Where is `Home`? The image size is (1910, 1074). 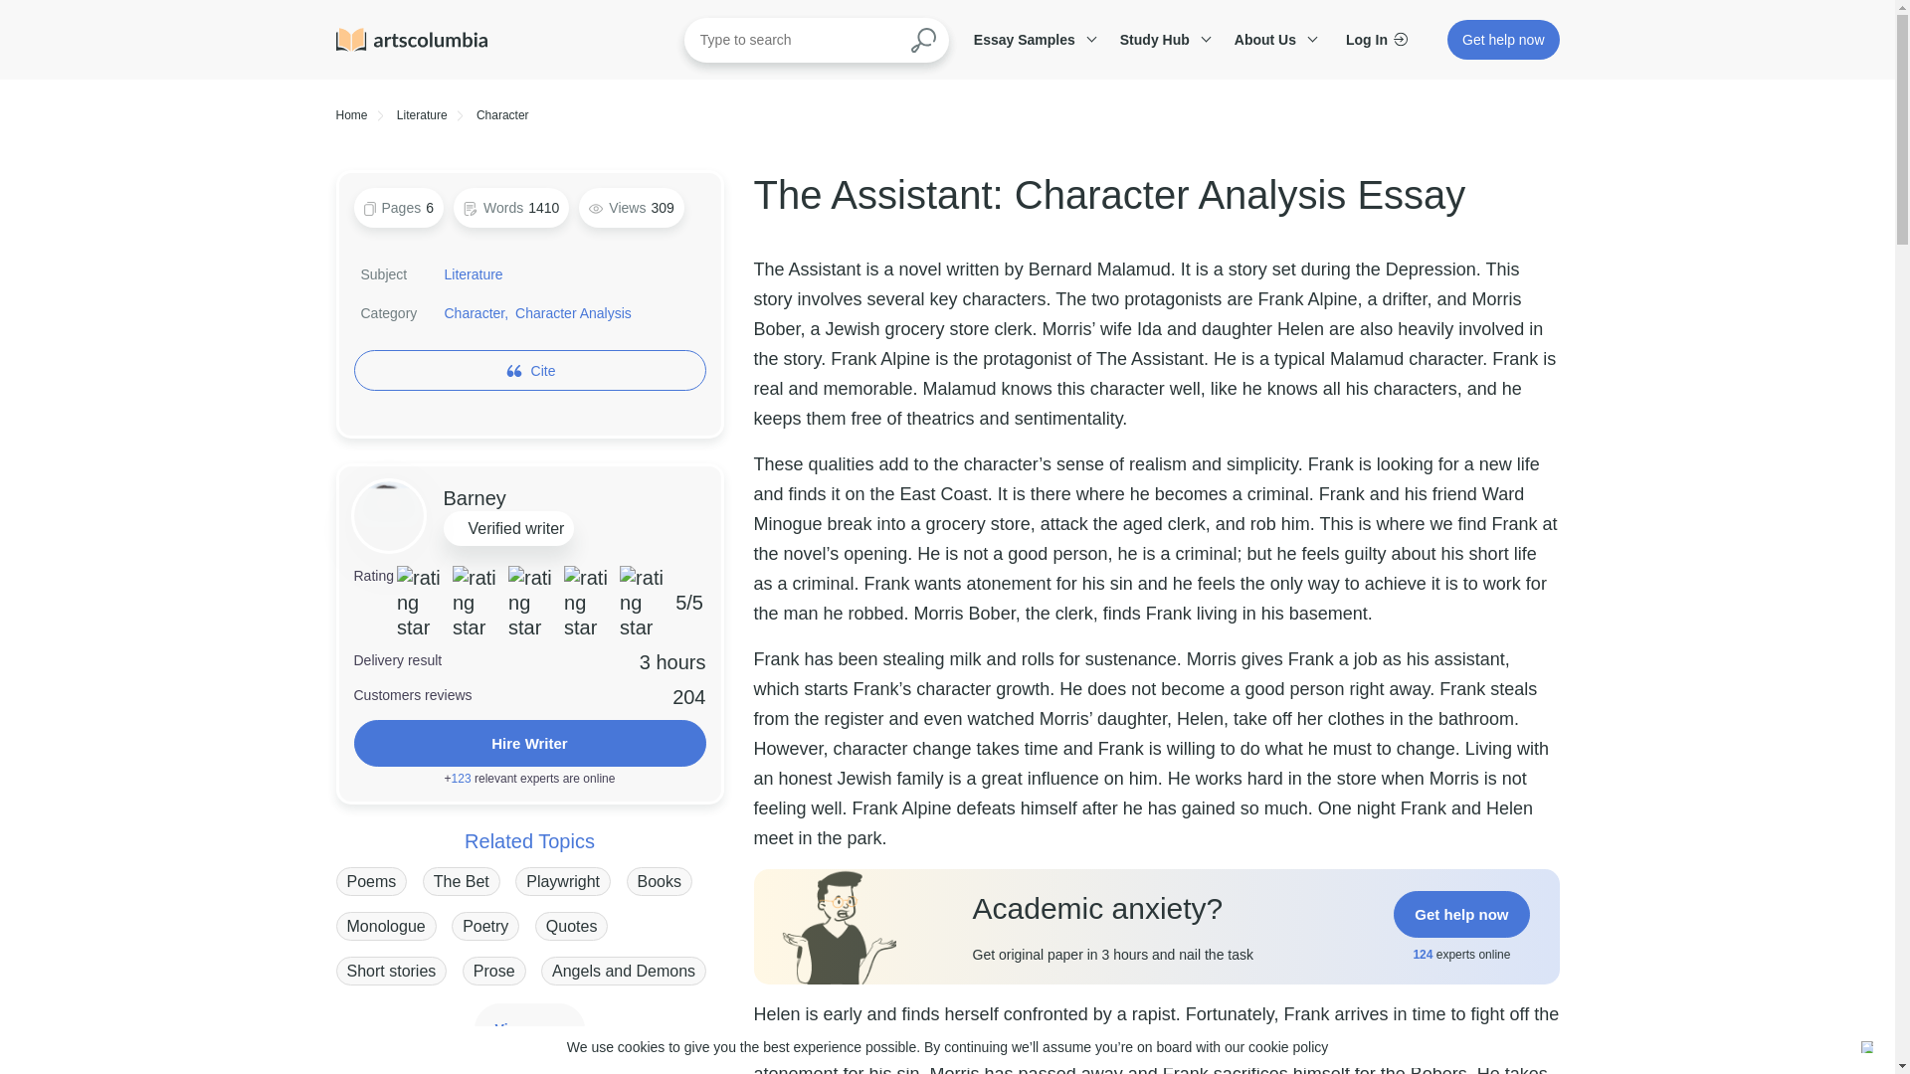
Home is located at coordinates (352, 115).